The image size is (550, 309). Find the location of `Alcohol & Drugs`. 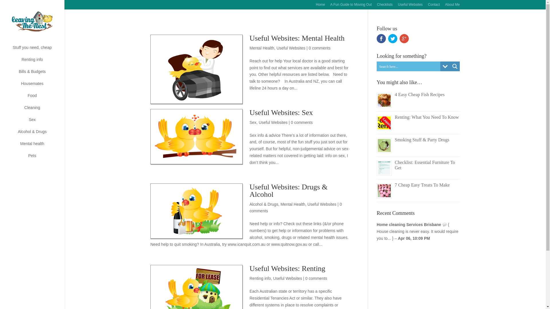

Alcohol & Drugs is located at coordinates (38, 134).